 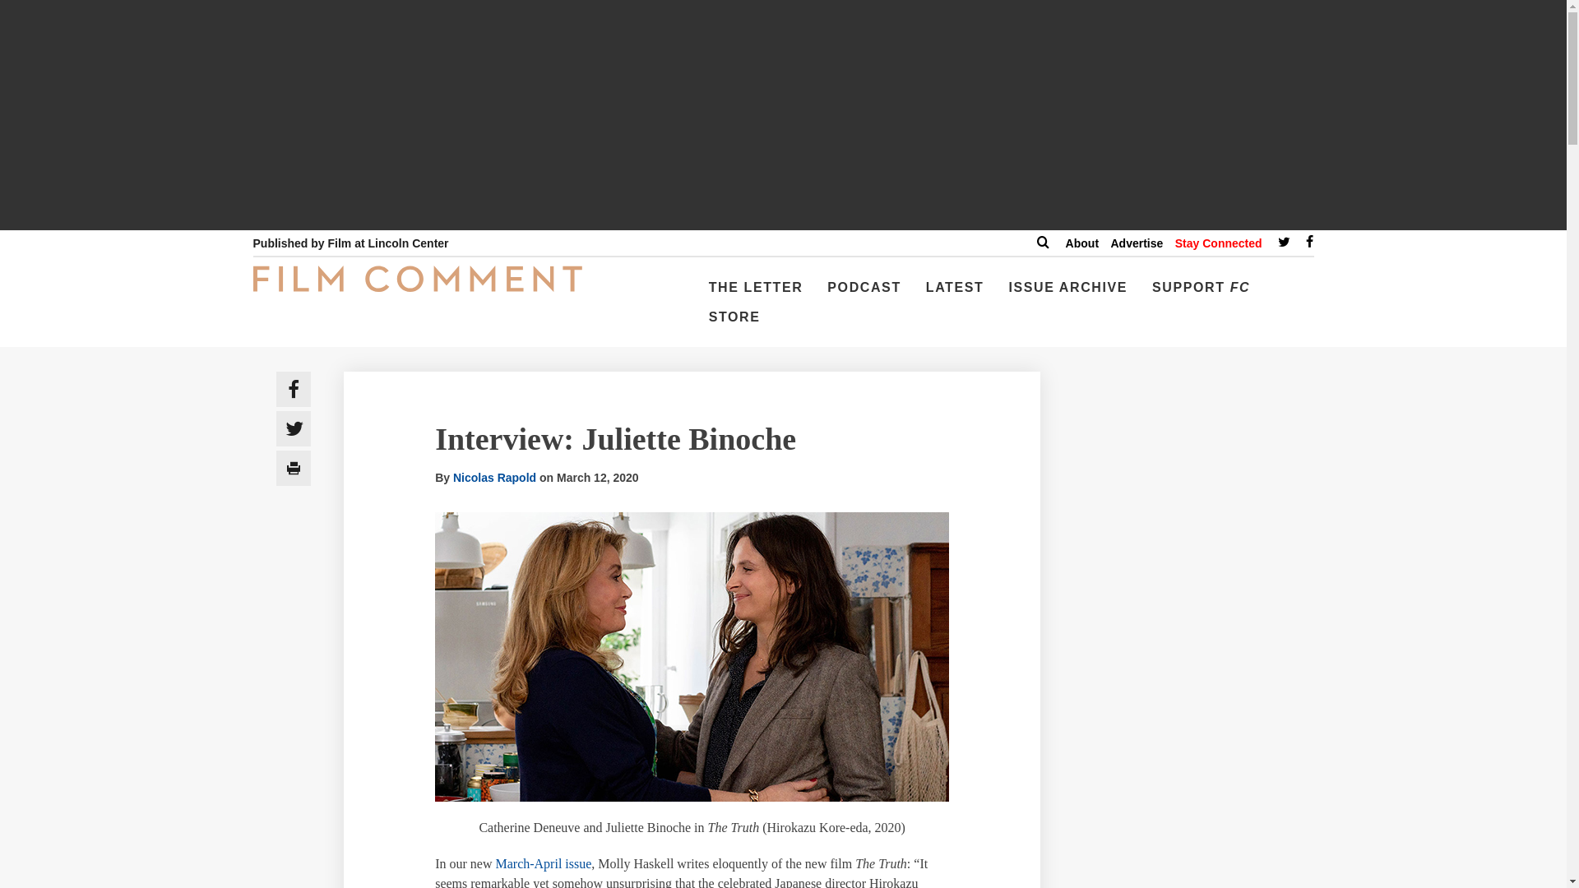 I want to click on STORE, so click(x=735, y=323).